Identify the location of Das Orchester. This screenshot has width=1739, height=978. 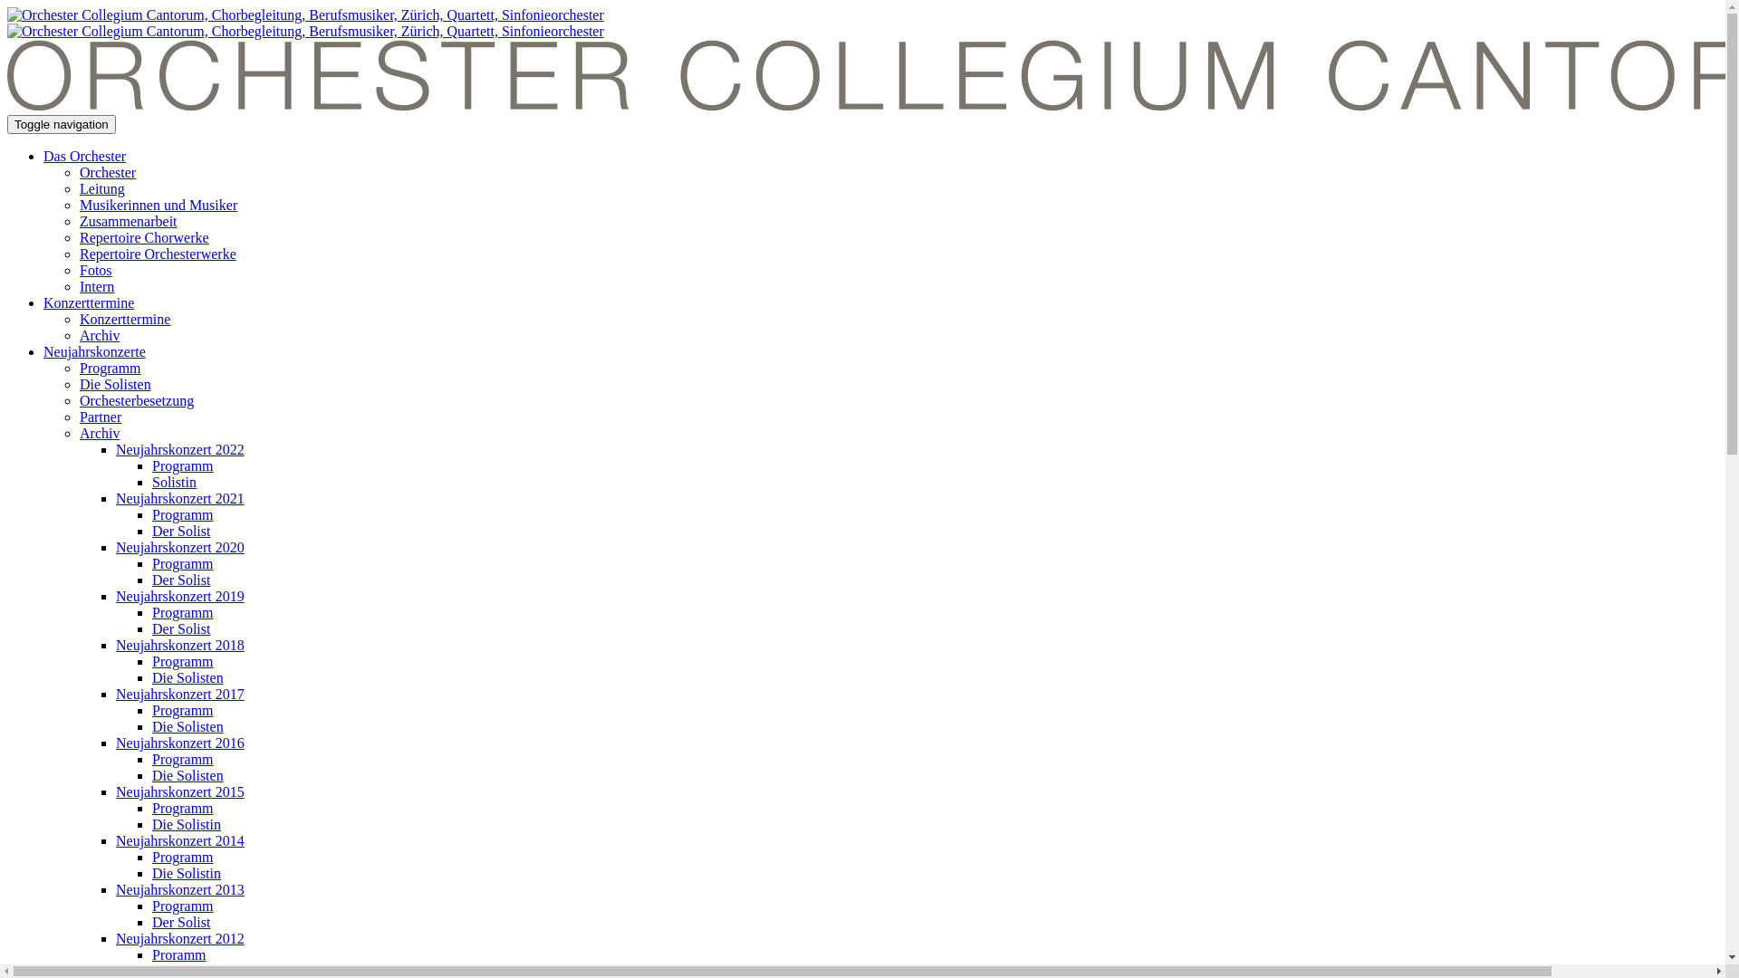
(85, 156).